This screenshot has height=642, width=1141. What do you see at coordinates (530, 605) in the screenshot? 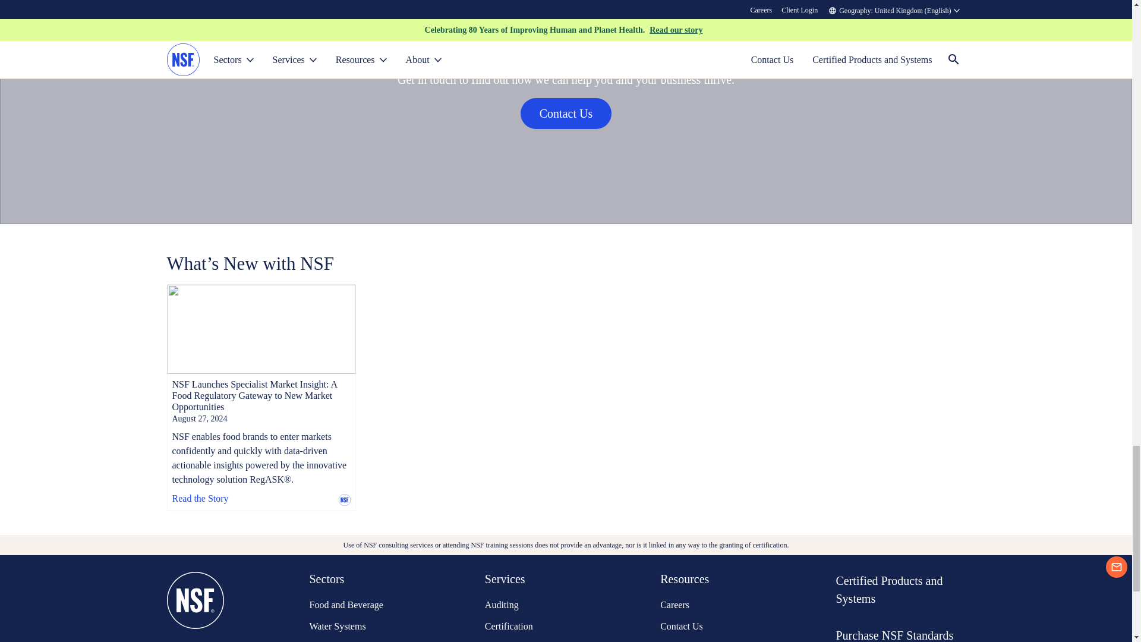
I see `Auditing` at bounding box center [530, 605].